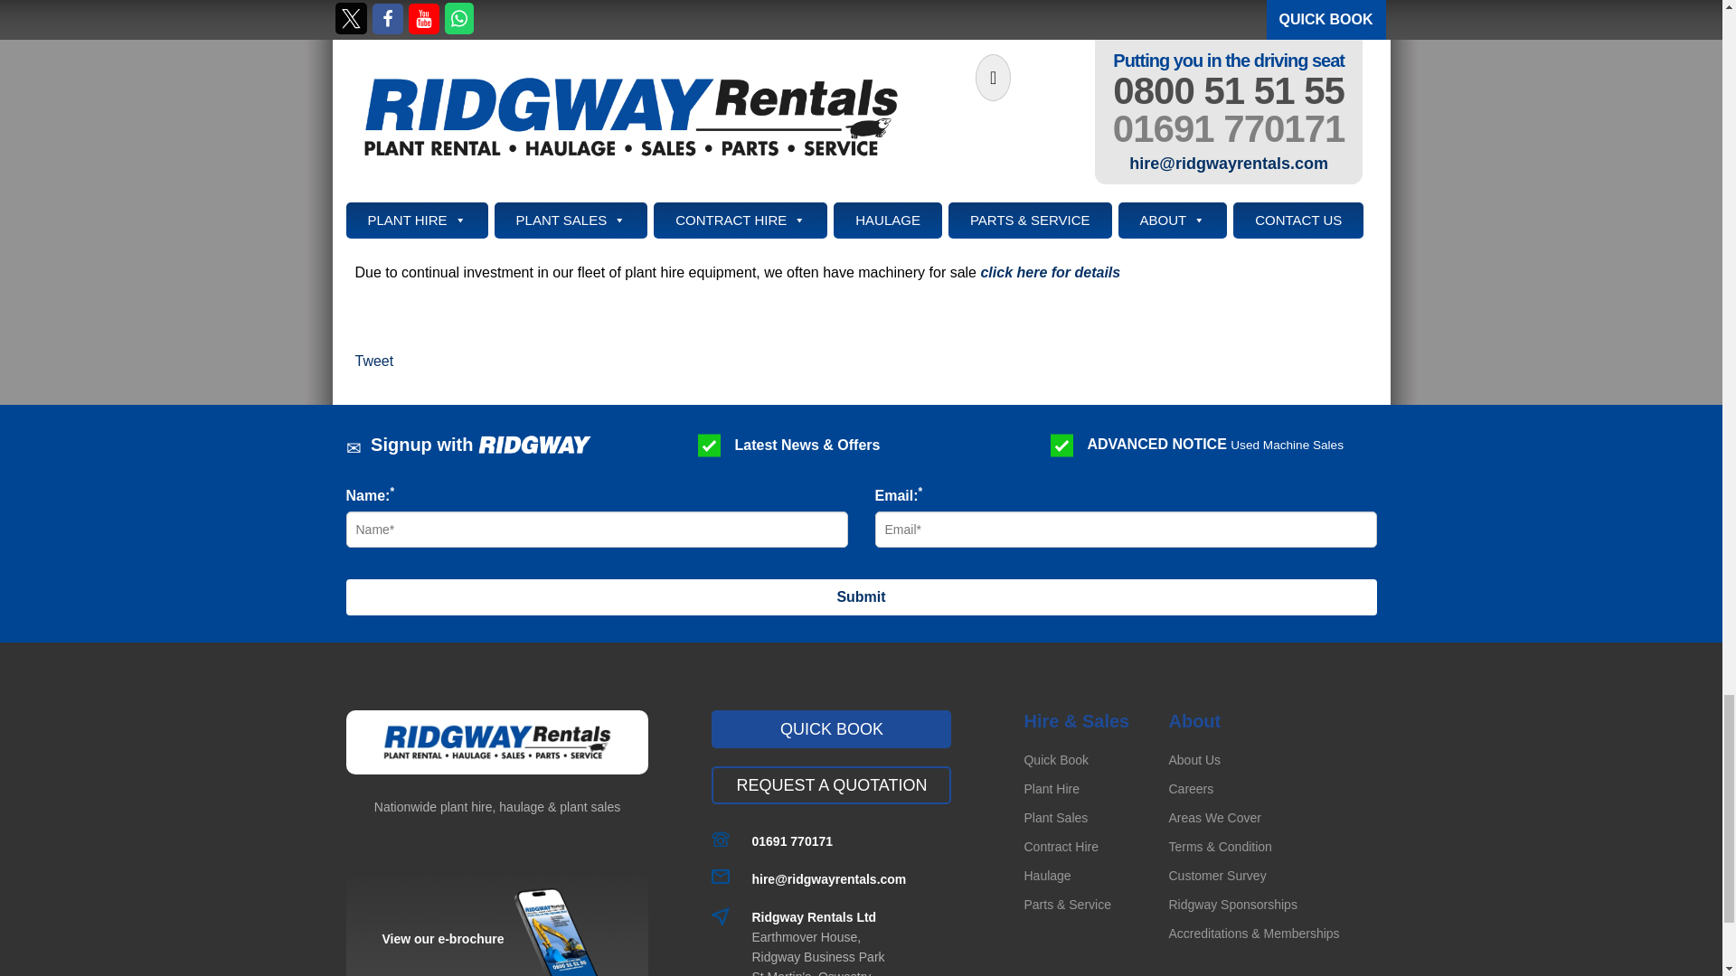  I want to click on Email, so click(828, 878).